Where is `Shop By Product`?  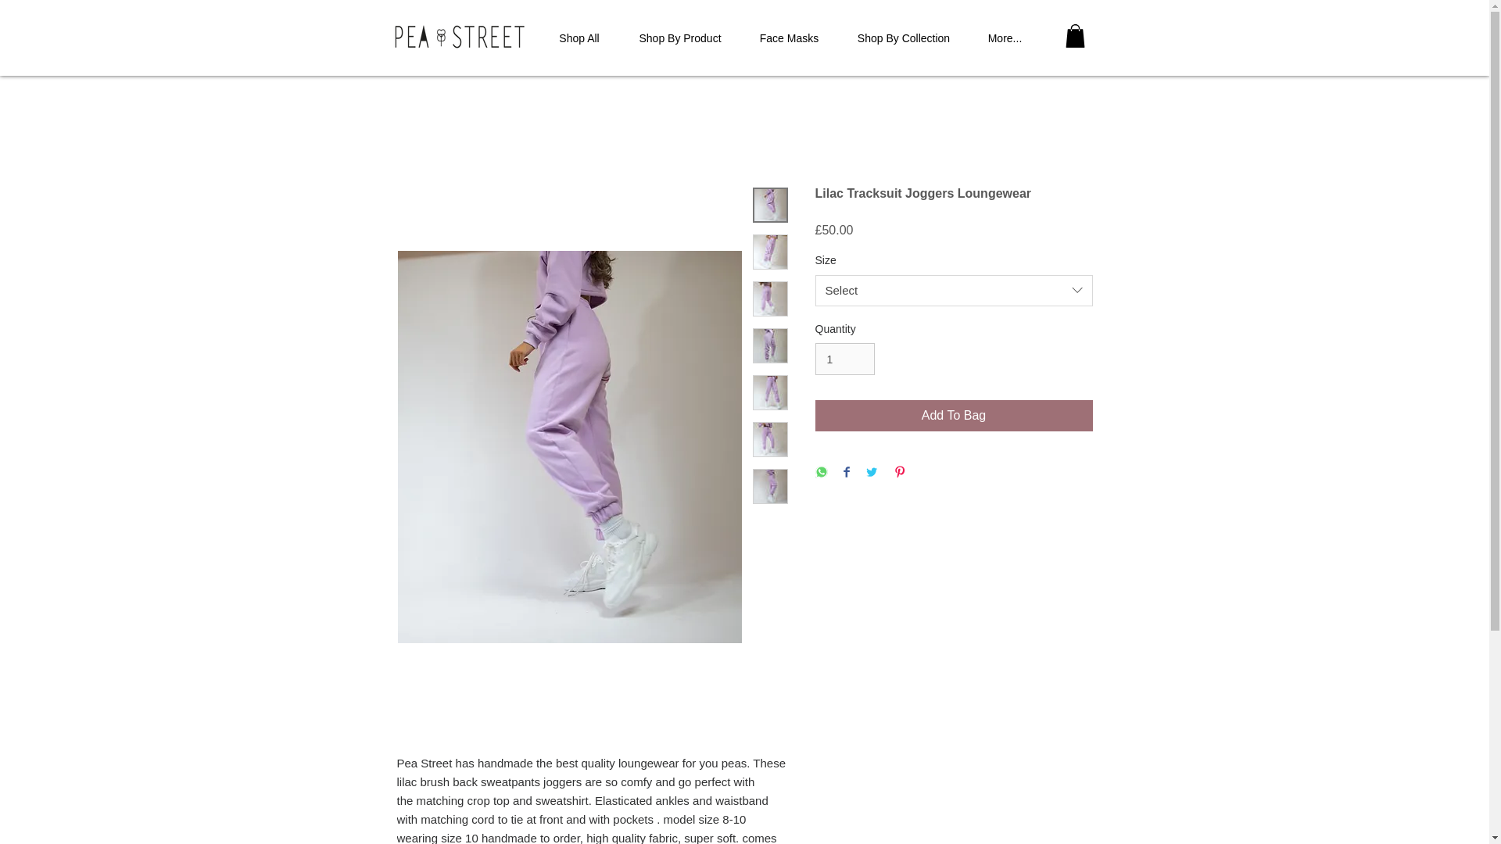
Shop By Product is located at coordinates (680, 39).